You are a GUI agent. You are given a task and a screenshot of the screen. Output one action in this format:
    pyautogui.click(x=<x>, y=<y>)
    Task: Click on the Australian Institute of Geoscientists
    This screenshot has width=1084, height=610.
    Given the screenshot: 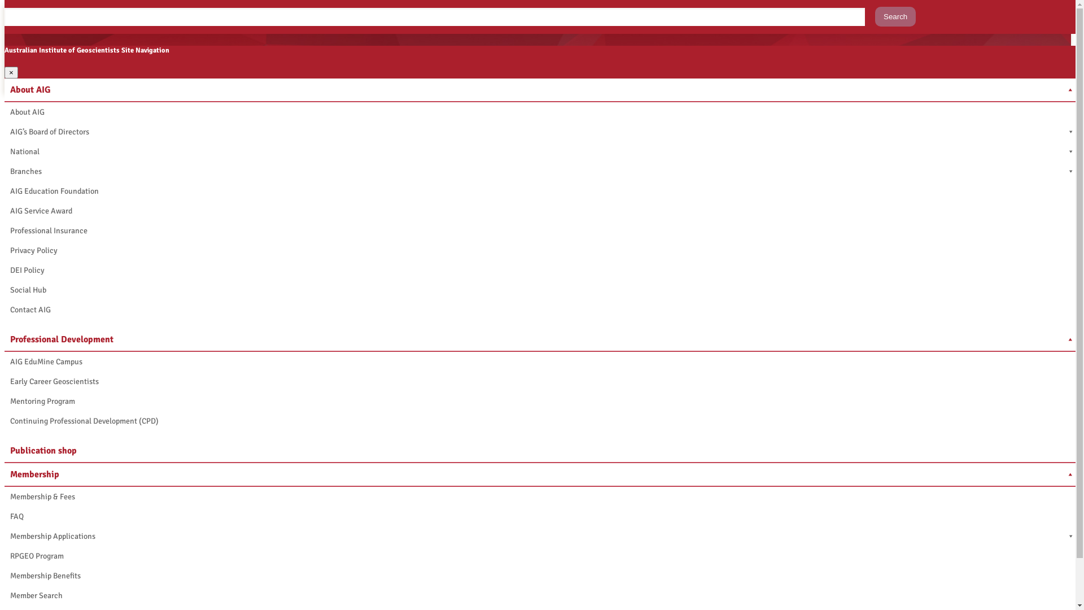 What is the action you would take?
    pyautogui.click(x=69, y=100)
    